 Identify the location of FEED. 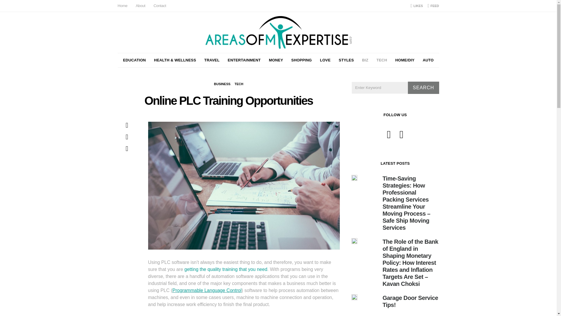
(433, 6).